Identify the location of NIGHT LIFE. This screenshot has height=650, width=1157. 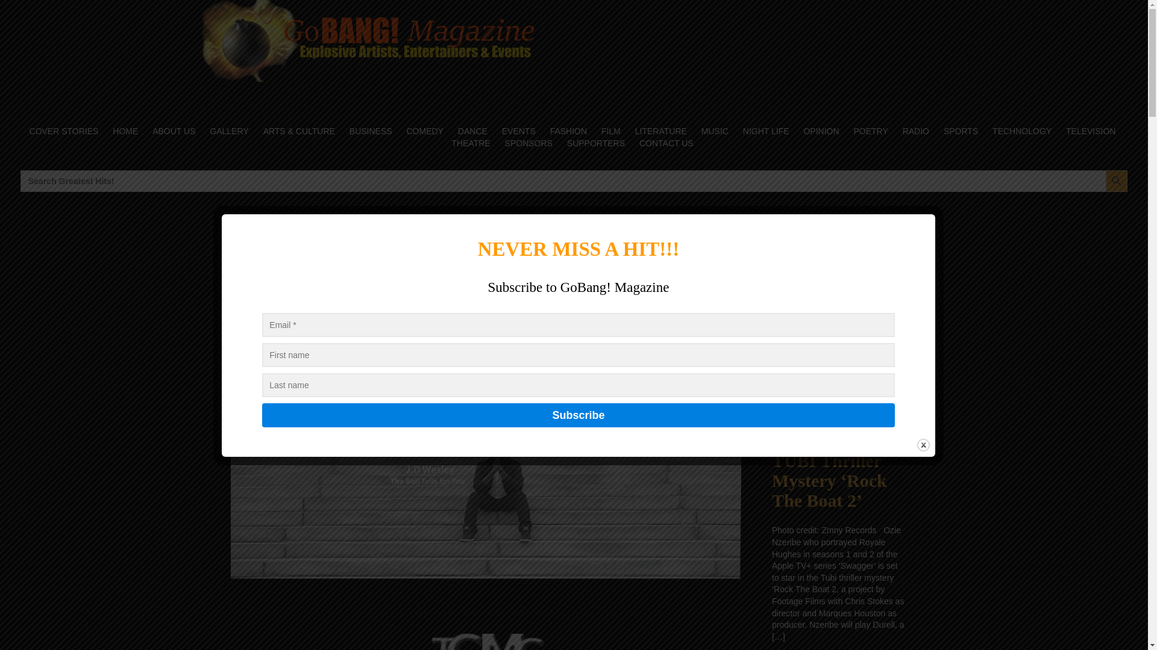
(767, 131).